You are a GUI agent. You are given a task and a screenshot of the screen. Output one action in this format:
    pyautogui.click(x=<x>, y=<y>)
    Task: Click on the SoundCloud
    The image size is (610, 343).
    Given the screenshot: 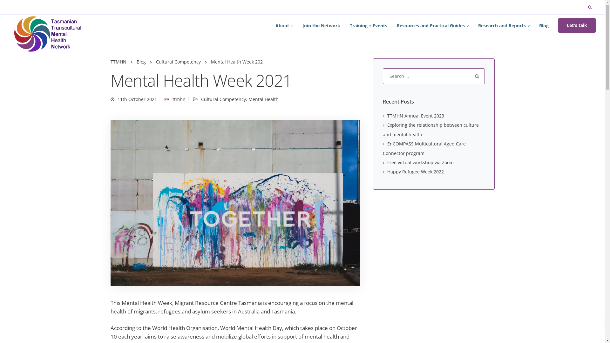 What is the action you would take?
    pyautogui.click(x=248, y=267)
    